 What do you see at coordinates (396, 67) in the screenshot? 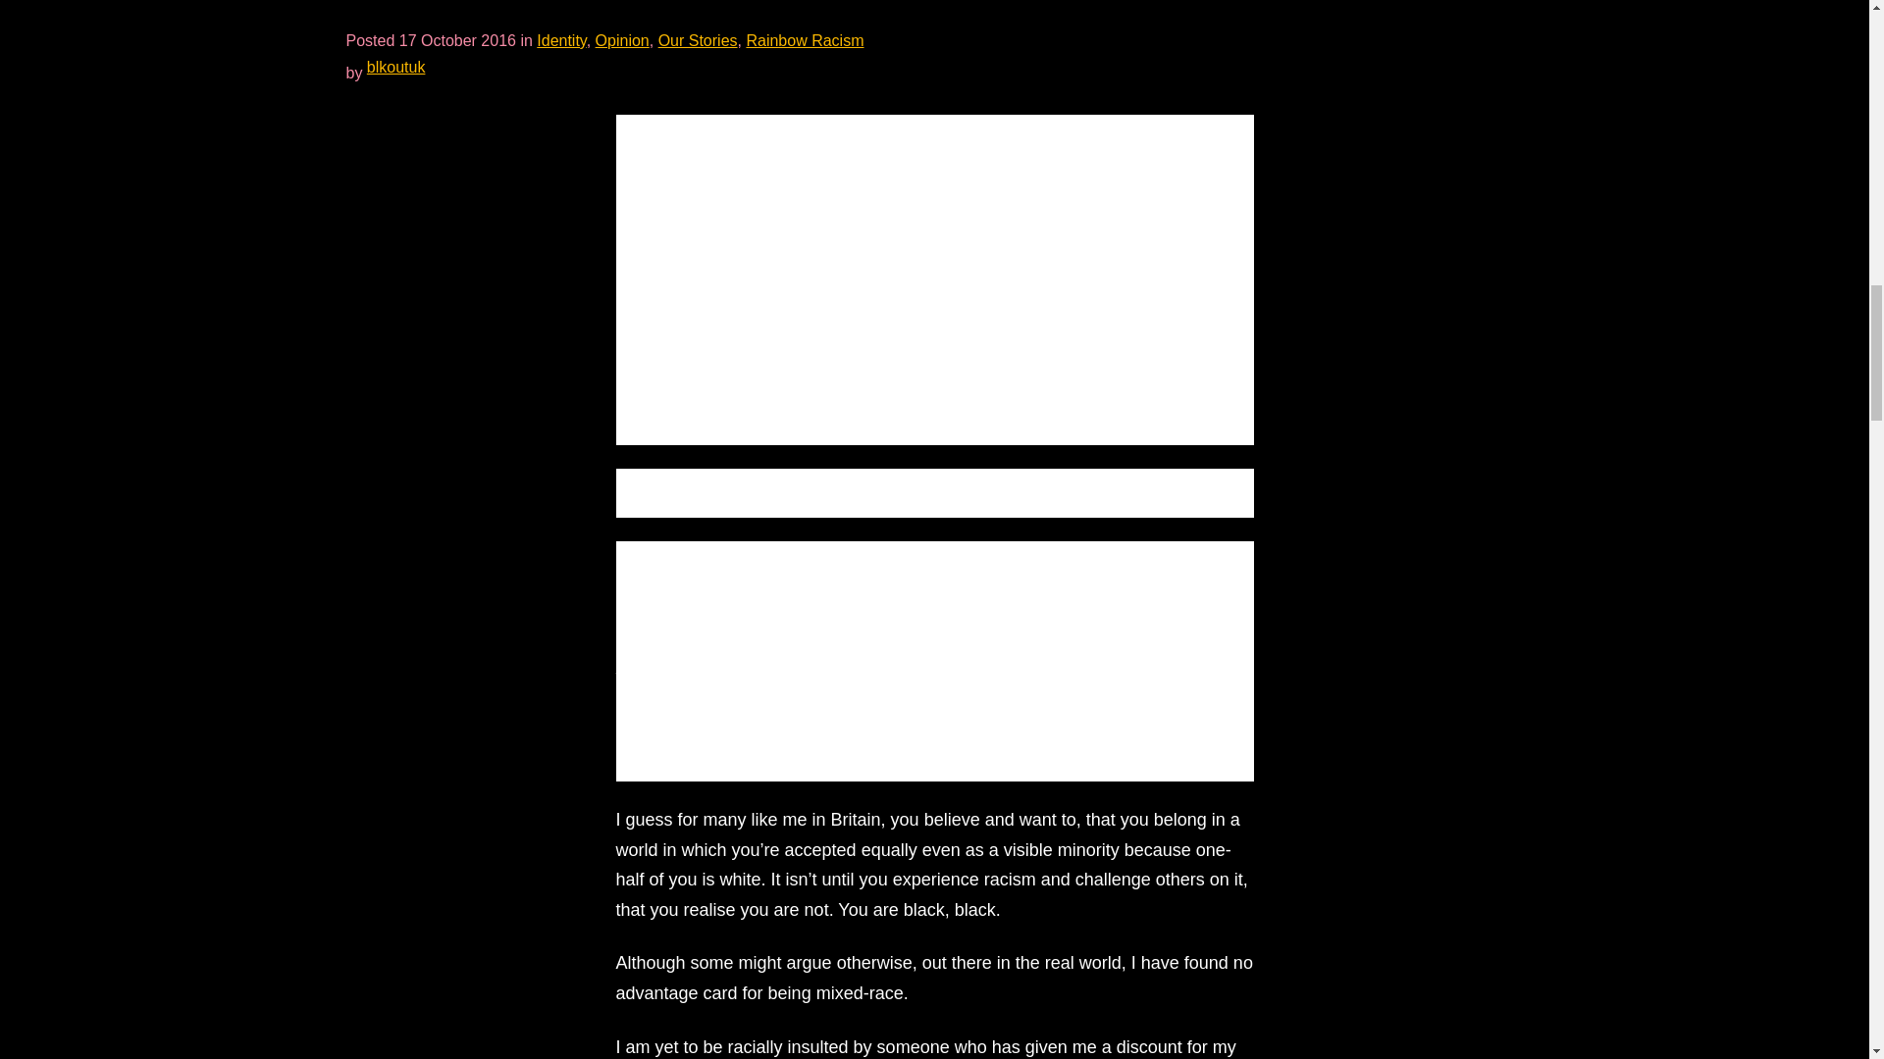
I see `blkoutuk` at bounding box center [396, 67].